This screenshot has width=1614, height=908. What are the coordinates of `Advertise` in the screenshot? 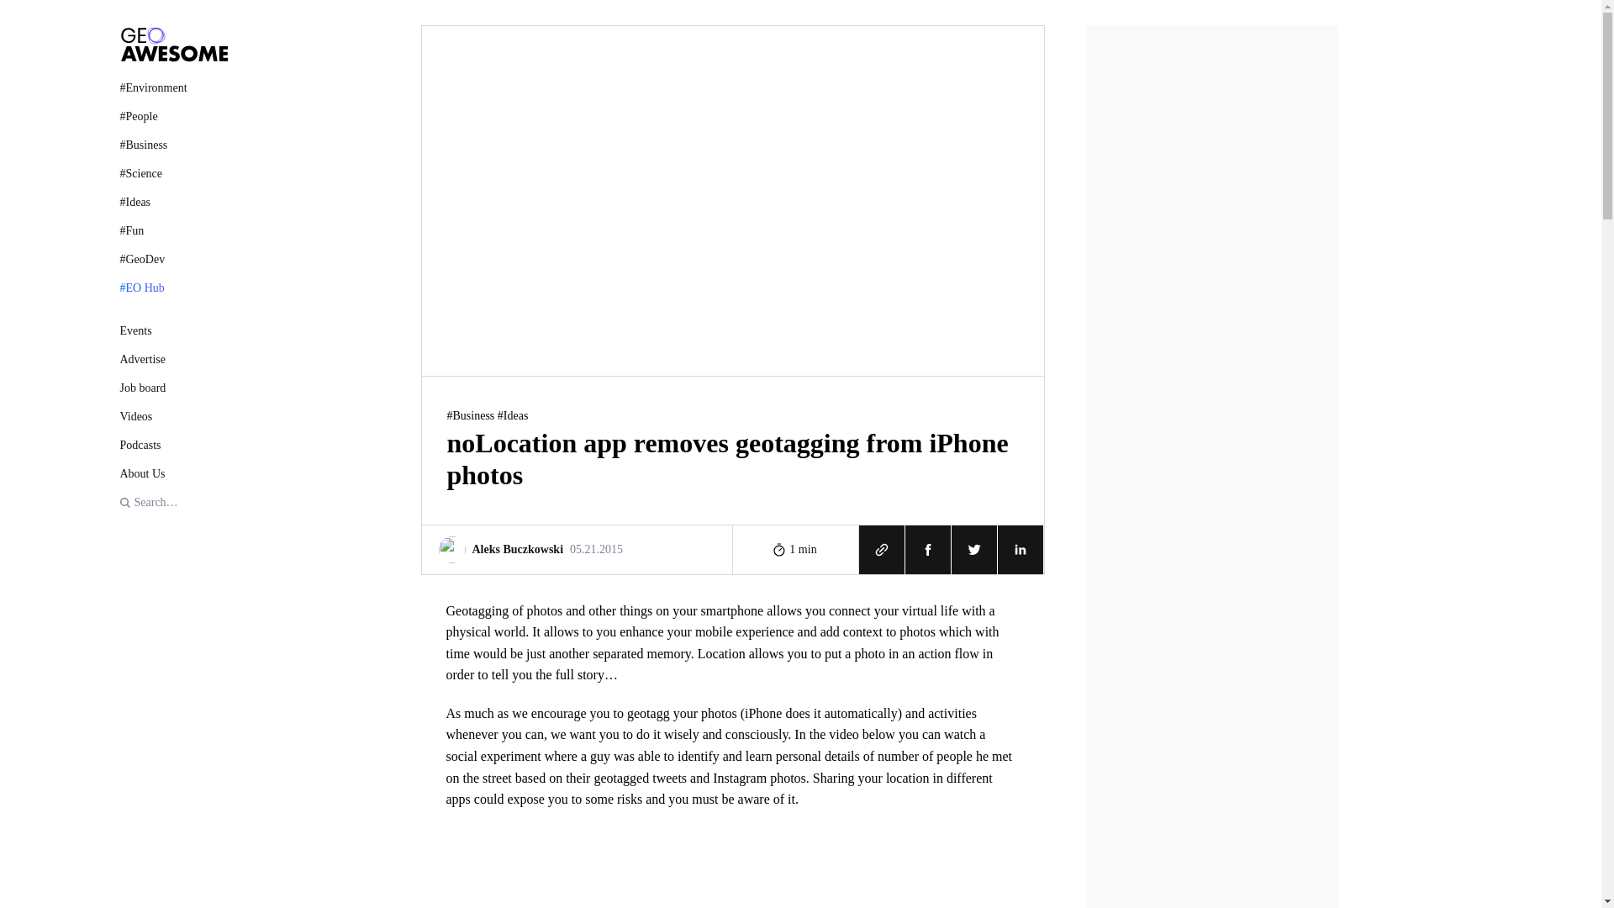 It's located at (173, 359).